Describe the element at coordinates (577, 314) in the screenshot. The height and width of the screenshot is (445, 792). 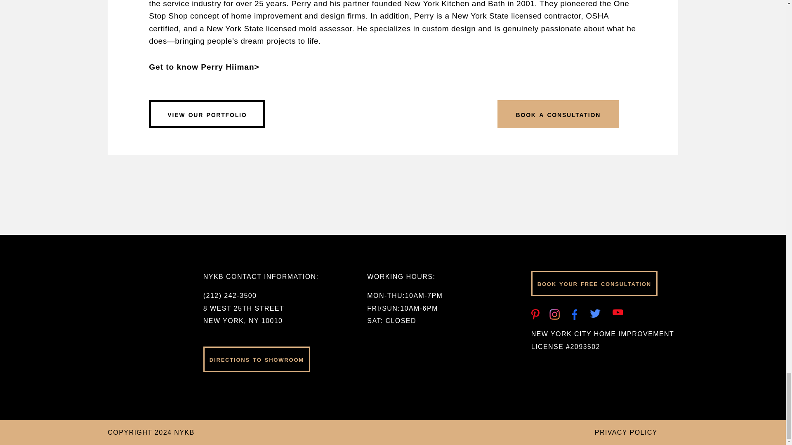
I see `Follow on Facebook` at that location.